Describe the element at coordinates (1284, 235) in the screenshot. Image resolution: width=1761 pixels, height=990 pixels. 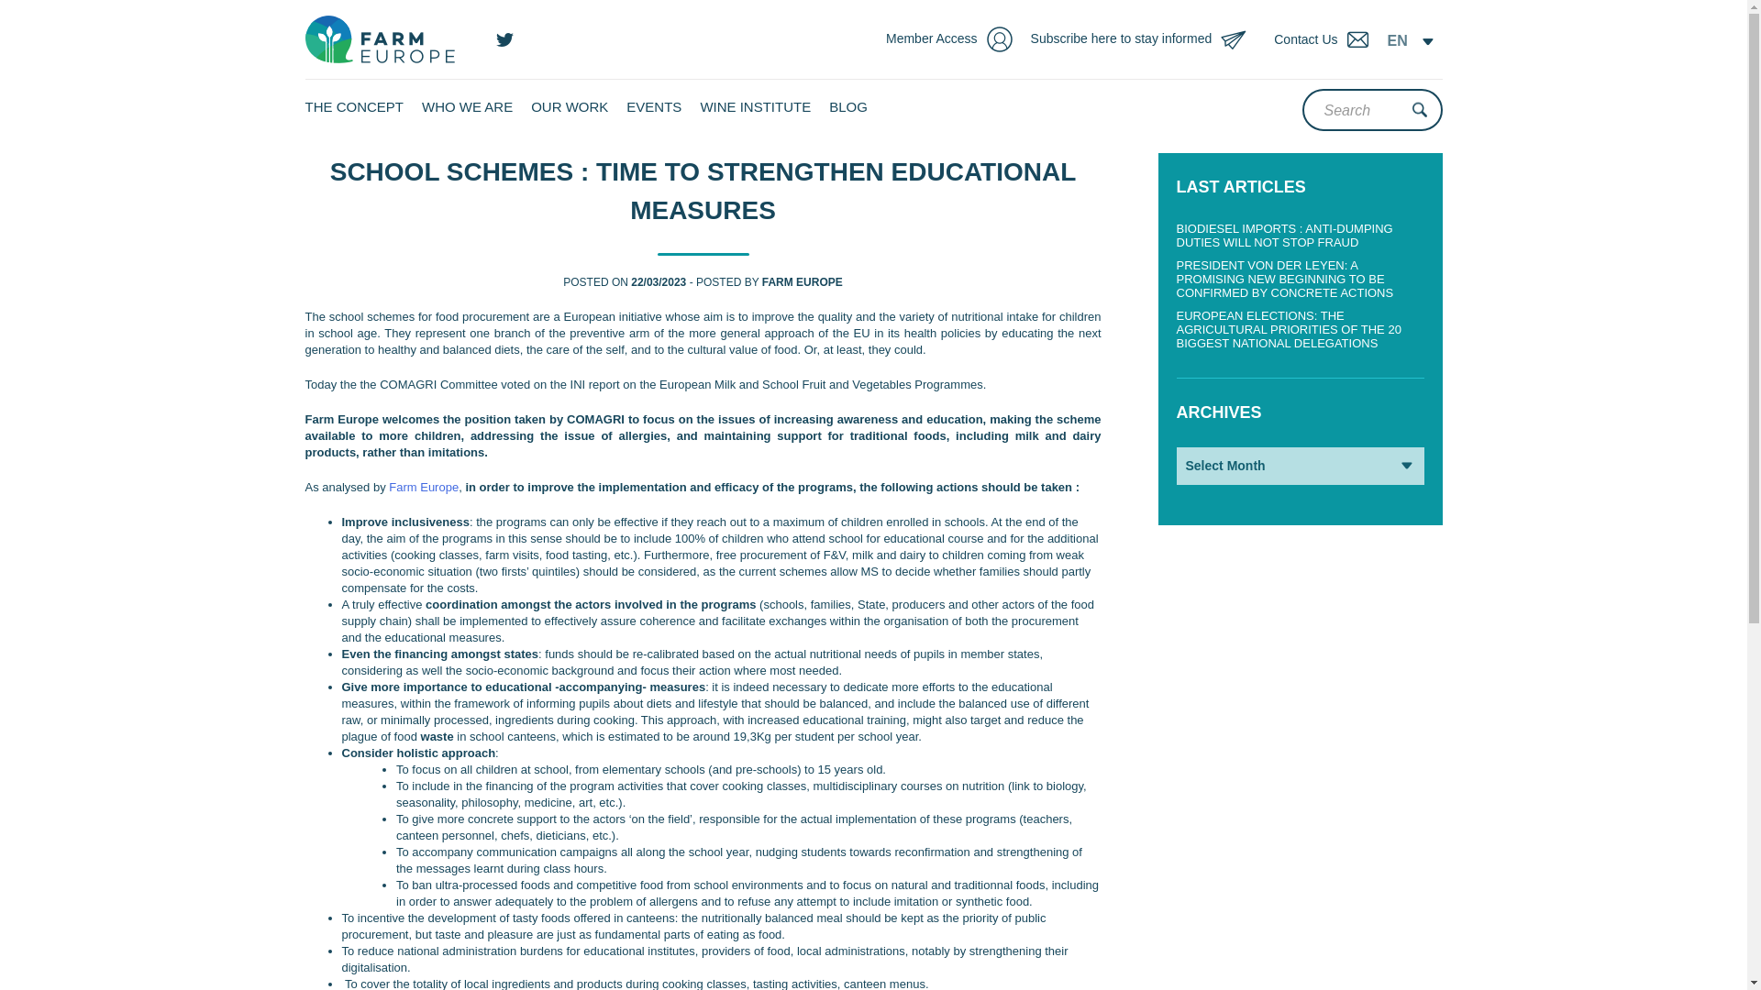
I see `BIODIESEL IMPORTS : ANTI-DUMPING DUTIES WILL NOT STOP FRAUD` at that location.